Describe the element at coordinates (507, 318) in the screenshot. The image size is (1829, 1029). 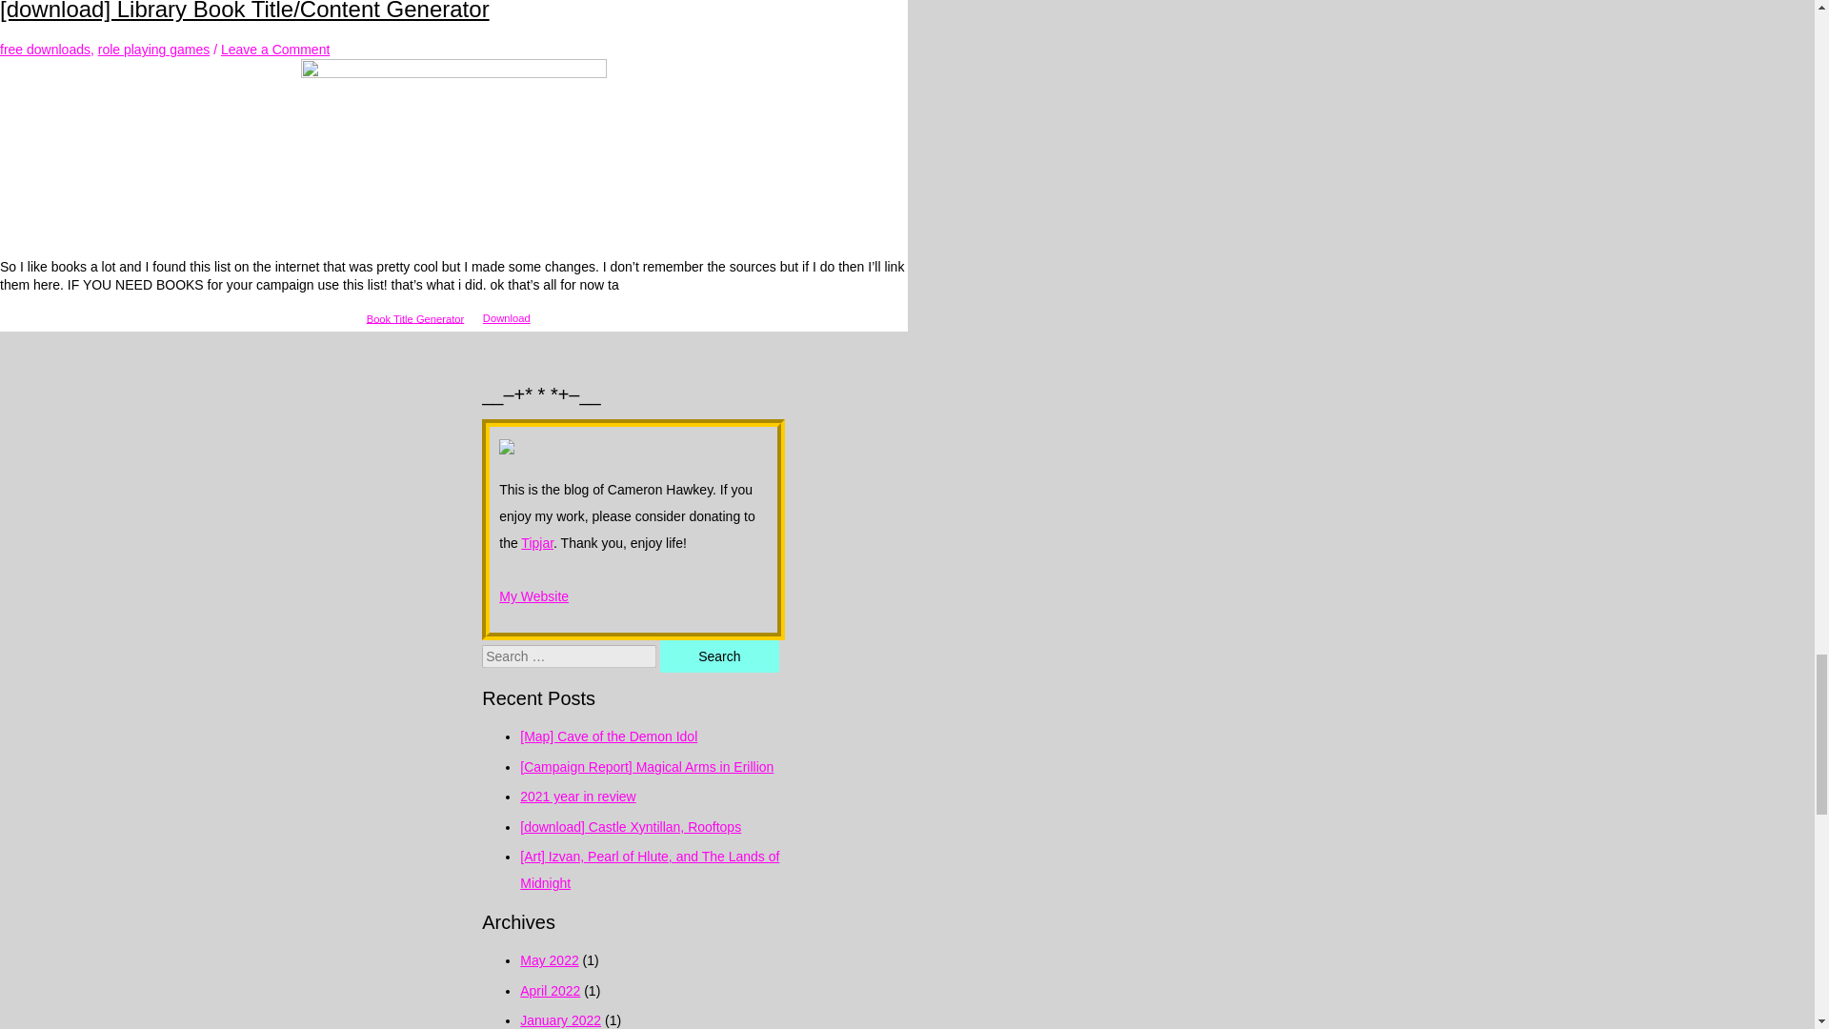
I see `Download` at that location.